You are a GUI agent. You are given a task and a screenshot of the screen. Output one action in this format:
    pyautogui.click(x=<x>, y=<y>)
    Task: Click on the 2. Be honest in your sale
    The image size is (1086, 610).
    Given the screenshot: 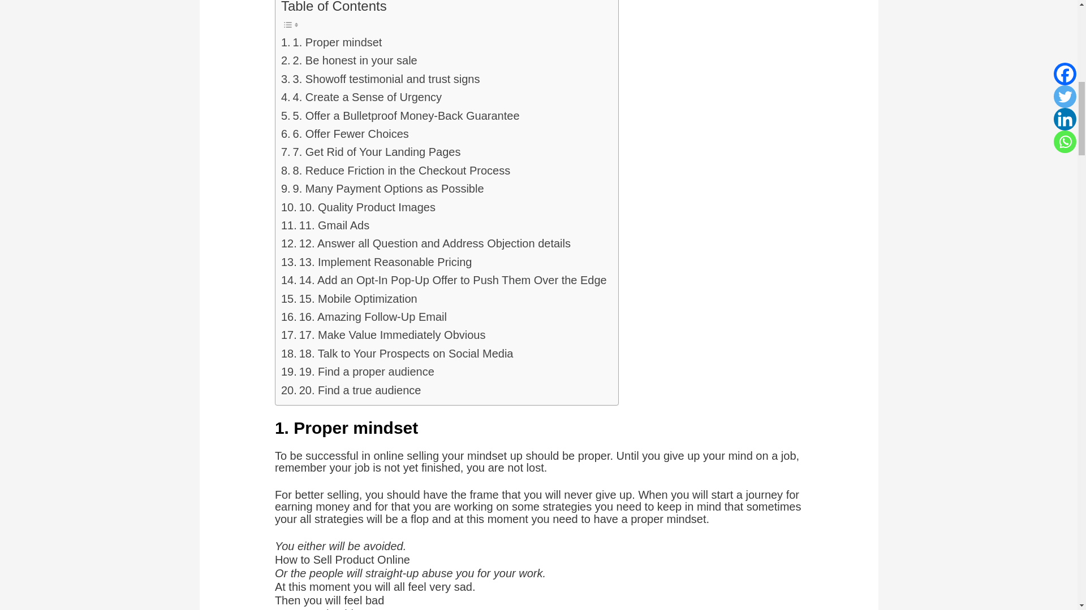 What is the action you would take?
    pyautogui.click(x=349, y=60)
    